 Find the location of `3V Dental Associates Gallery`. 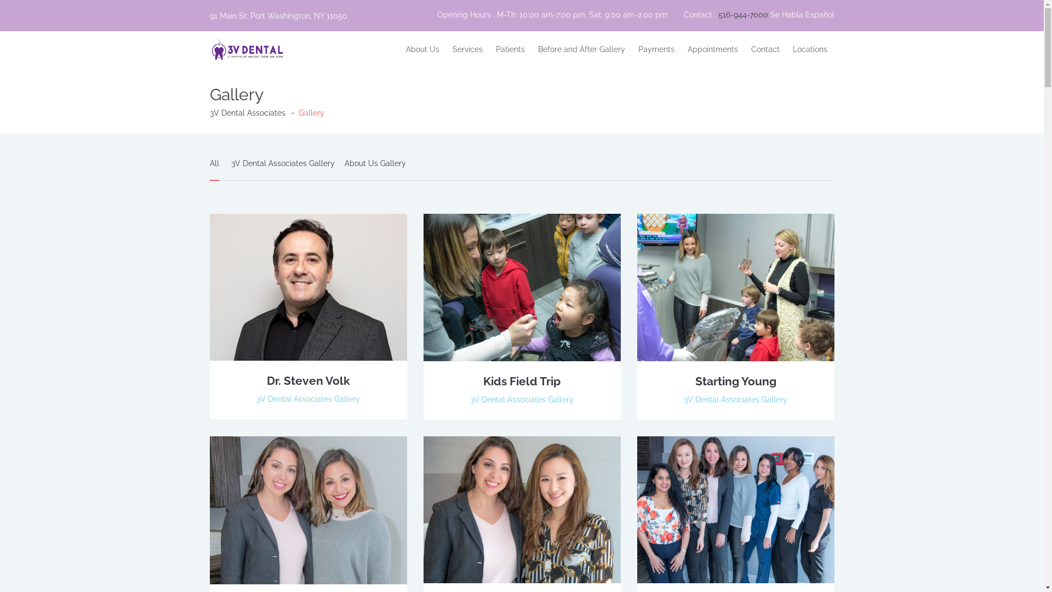

3V Dental Associates Gallery is located at coordinates (283, 169).